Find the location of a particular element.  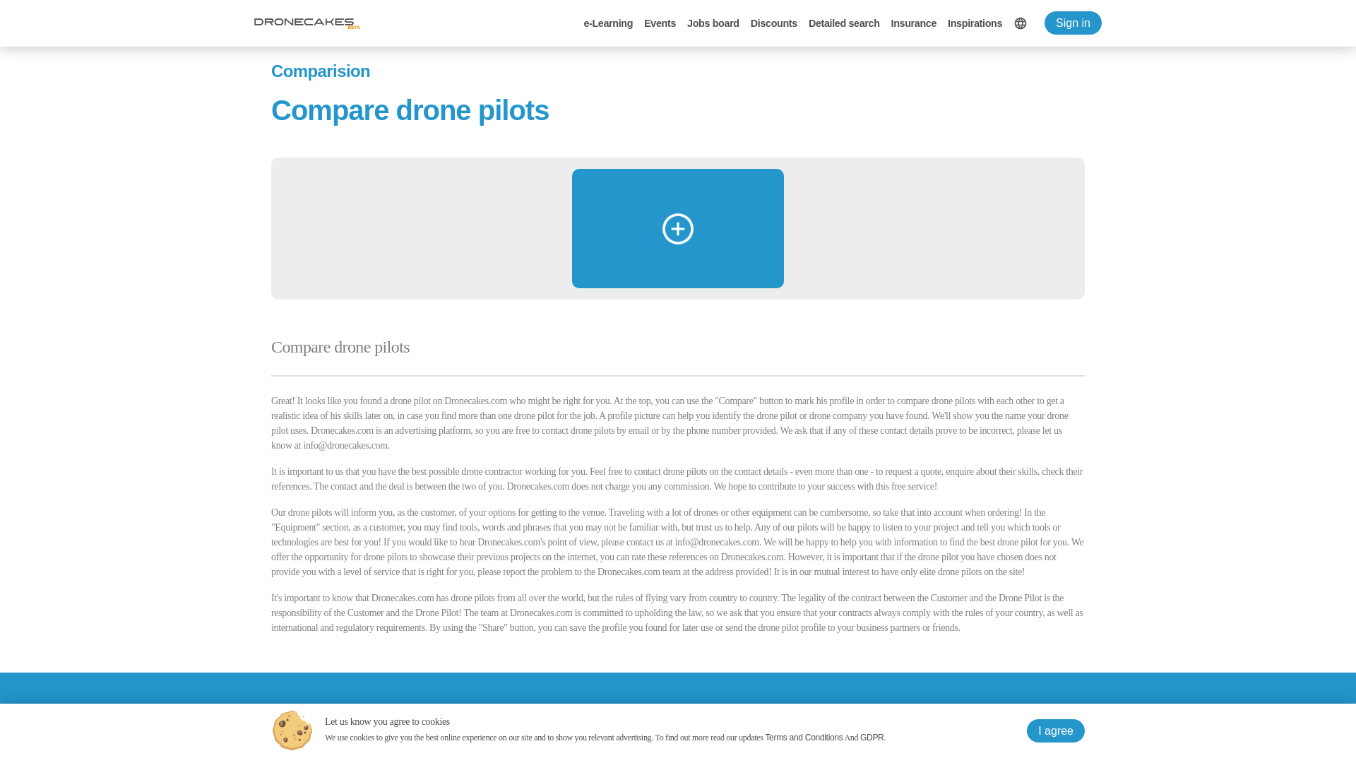

Events is located at coordinates (660, 23).